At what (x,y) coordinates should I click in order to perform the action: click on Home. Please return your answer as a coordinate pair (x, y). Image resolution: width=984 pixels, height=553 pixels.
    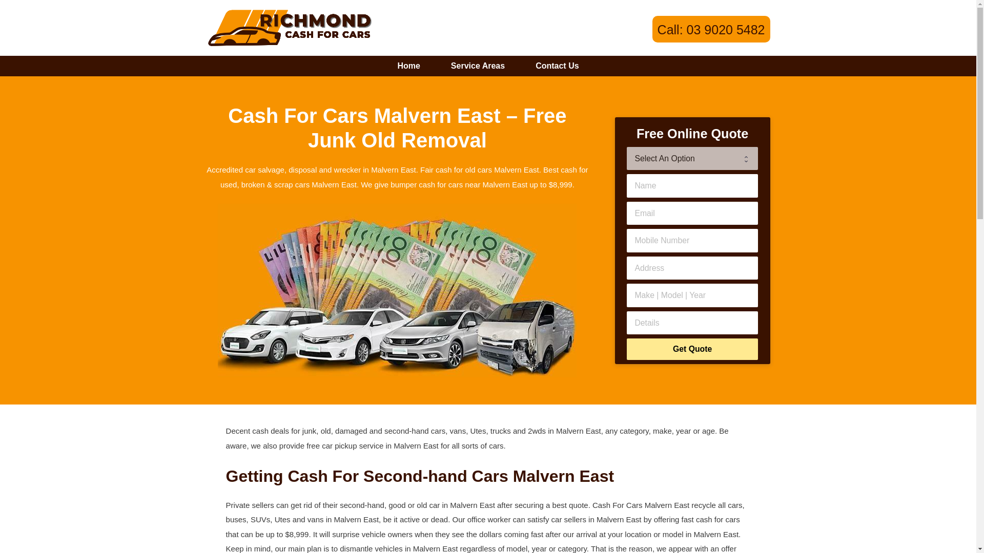
    Looking at the image, I should click on (408, 66).